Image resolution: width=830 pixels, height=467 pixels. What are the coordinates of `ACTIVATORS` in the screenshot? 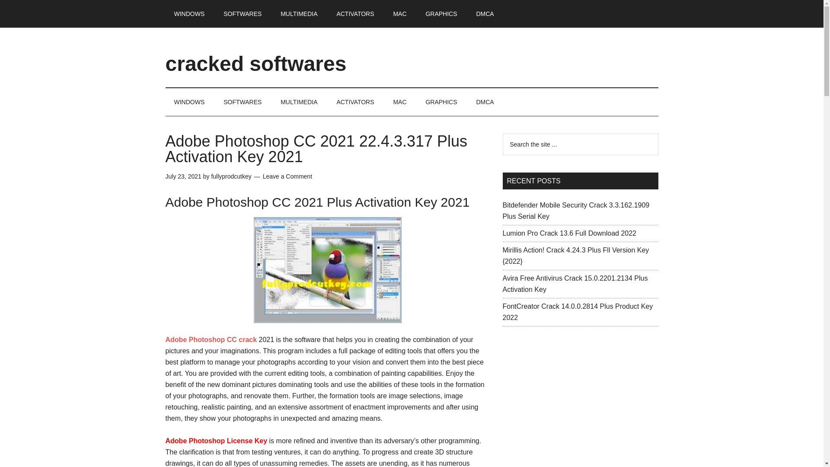 It's located at (355, 14).